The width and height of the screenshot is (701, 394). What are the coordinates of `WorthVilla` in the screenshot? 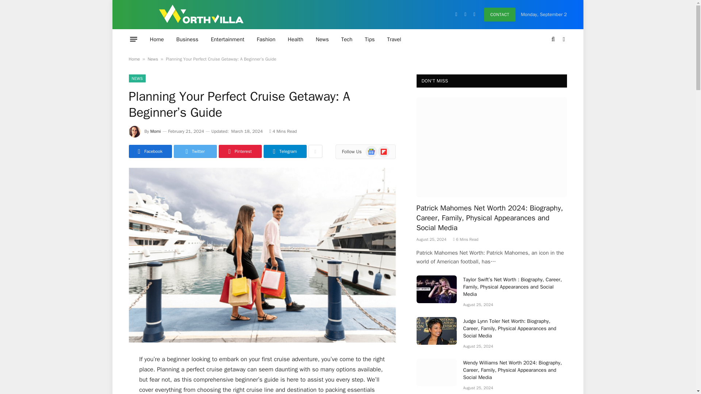 It's located at (201, 15).